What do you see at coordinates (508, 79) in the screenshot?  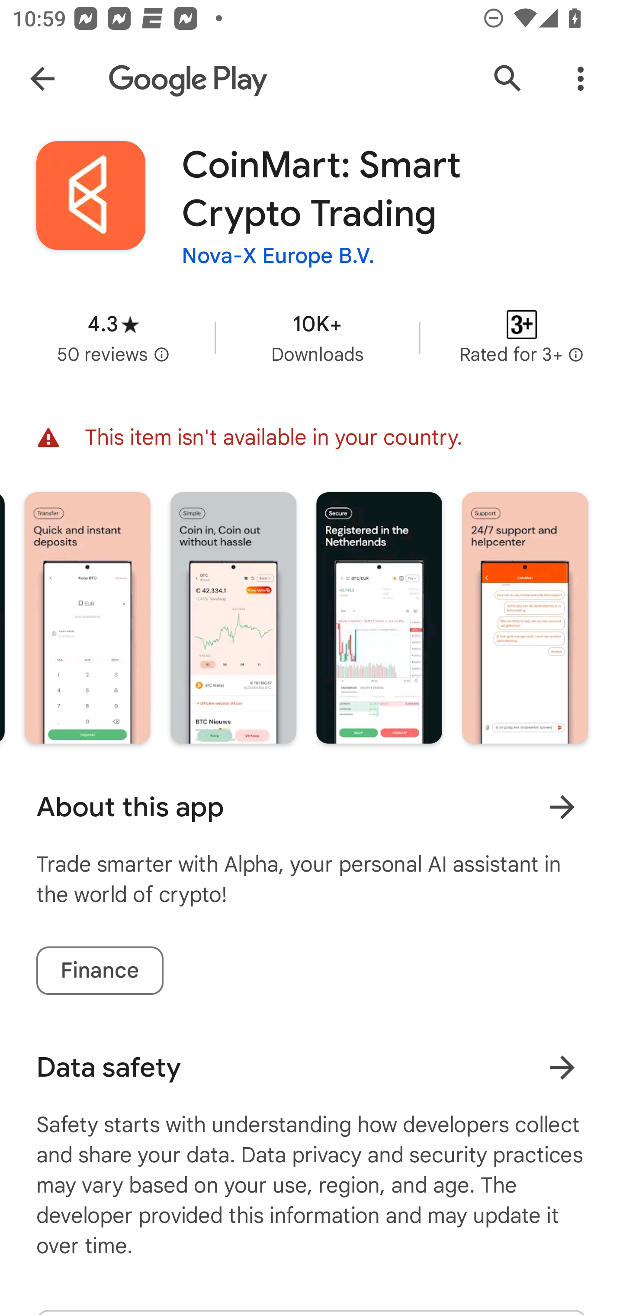 I see `Search Google Play` at bounding box center [508, 79].